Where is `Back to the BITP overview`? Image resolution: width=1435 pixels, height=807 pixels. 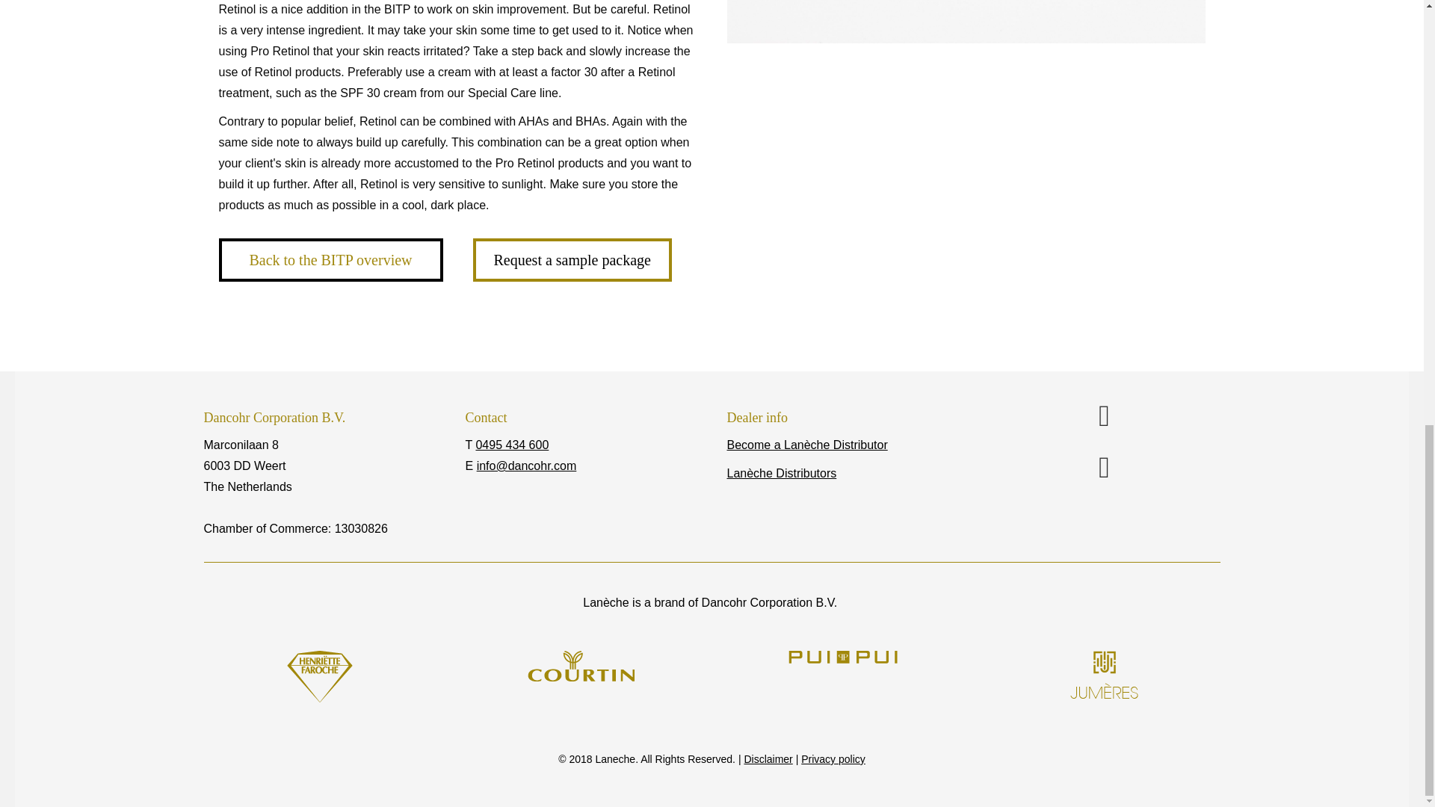 Back to the BITP overview is located at coordinates (330, 259).